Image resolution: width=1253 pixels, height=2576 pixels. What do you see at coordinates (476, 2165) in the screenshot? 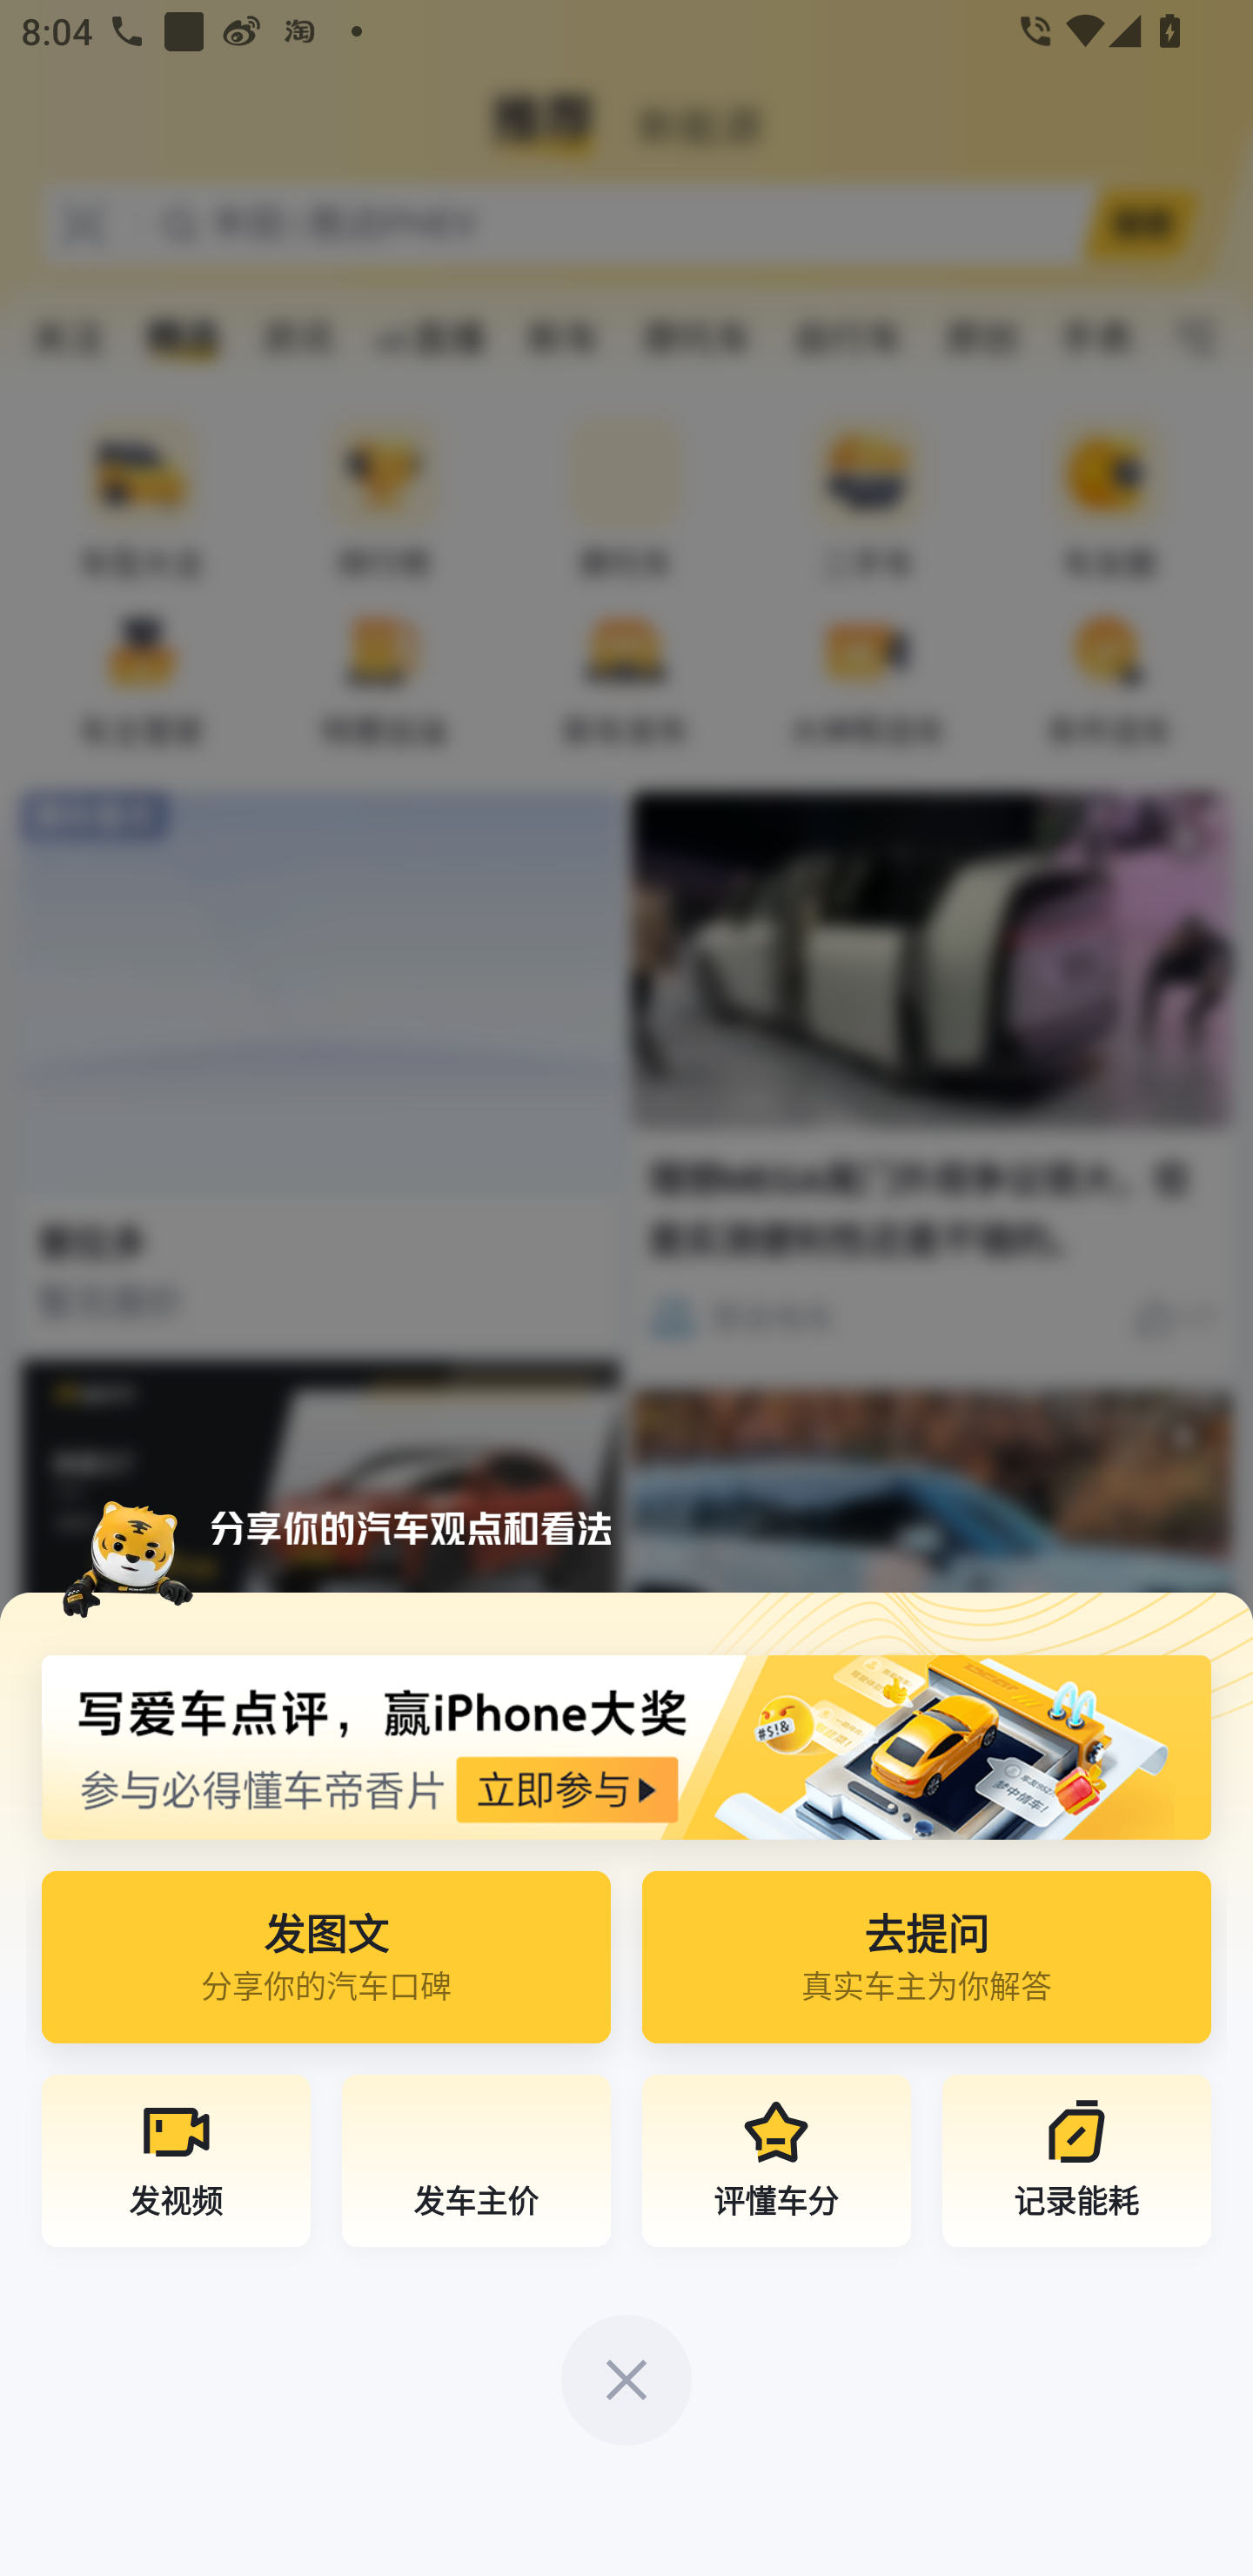
I see `发车主价` at bounding box center [476, 2165].